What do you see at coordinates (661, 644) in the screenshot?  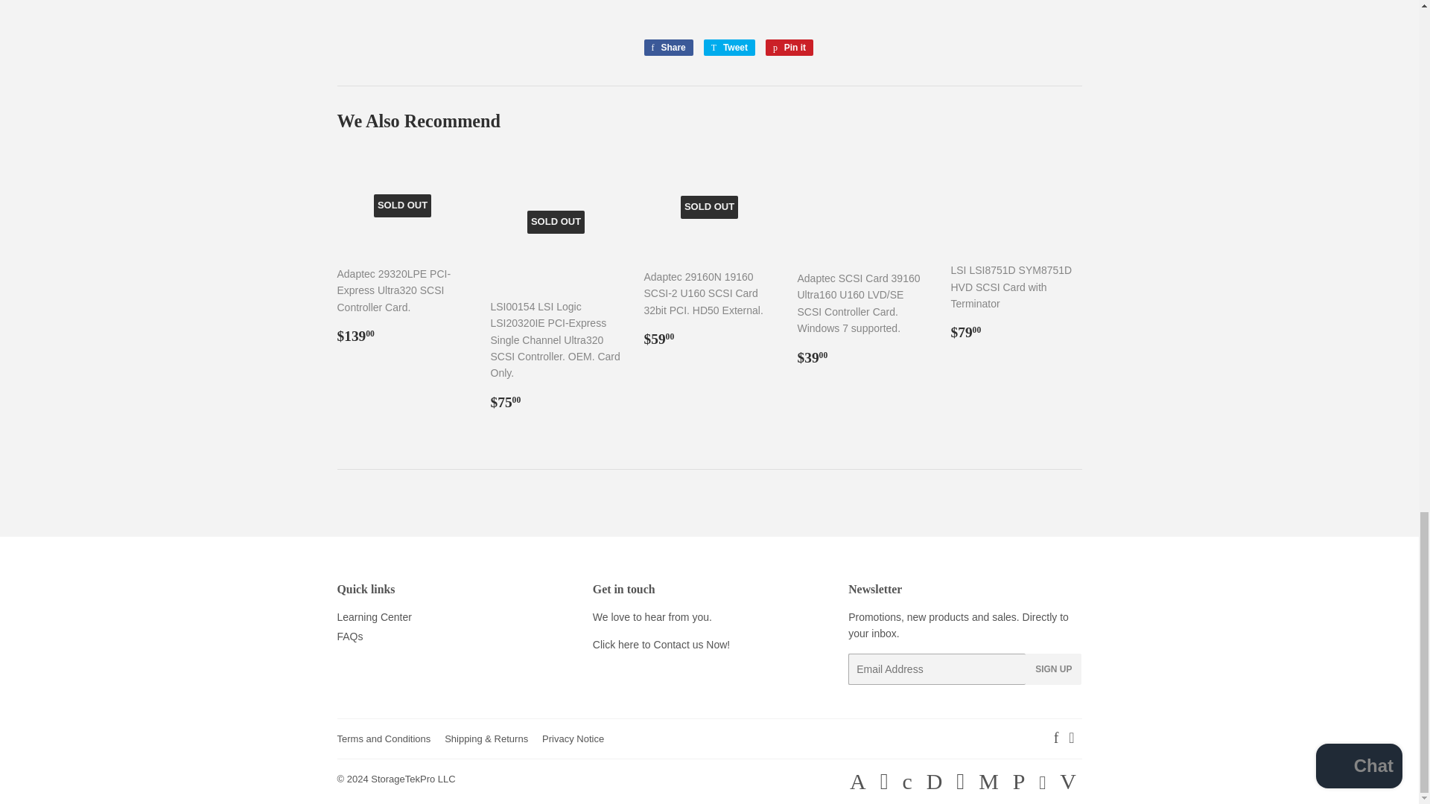 I see `Contact Us` at bounding box center [661, 644].